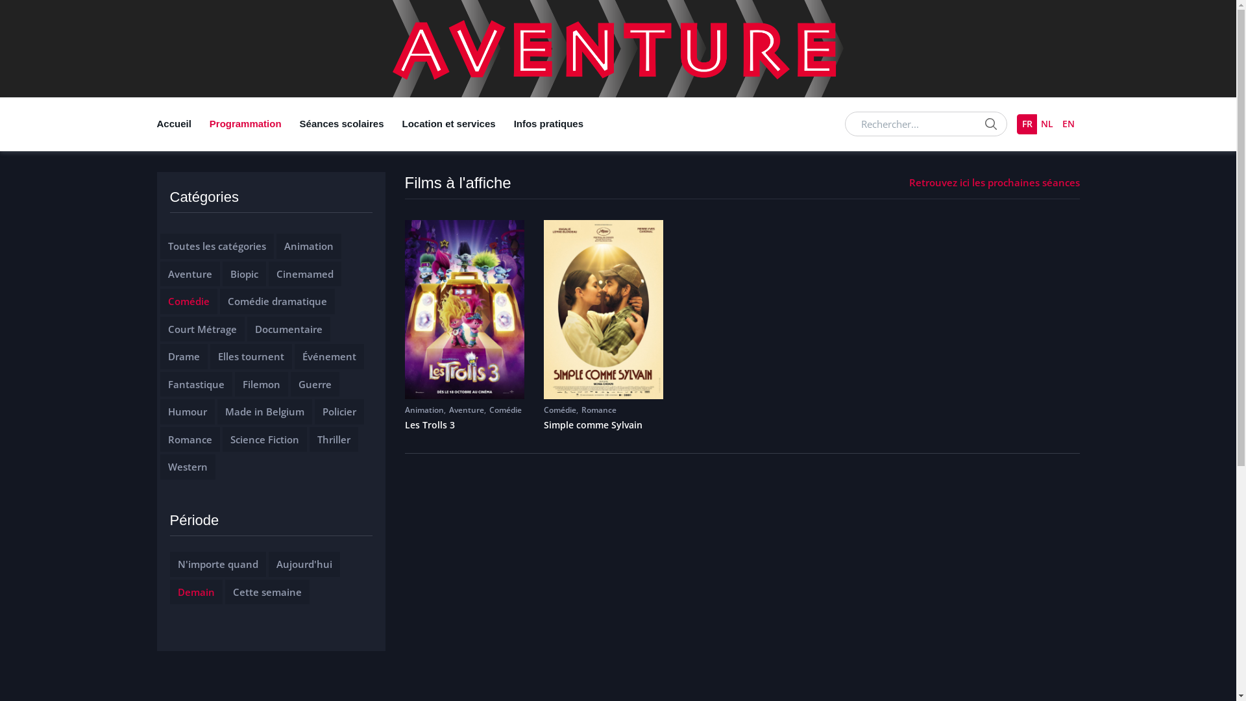 The image size is (1246, 701). Describe the element at coordinates (264, 439) in the screenshot. I see `Science Fiction` at that location.